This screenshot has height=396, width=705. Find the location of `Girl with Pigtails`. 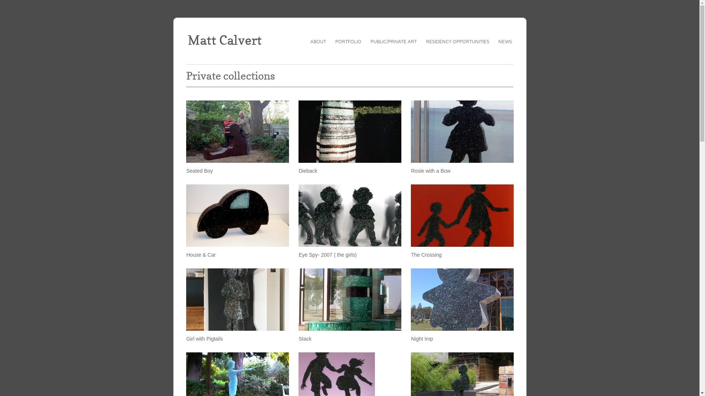

Girl with Pigtails is located at coordinates (238, 300).